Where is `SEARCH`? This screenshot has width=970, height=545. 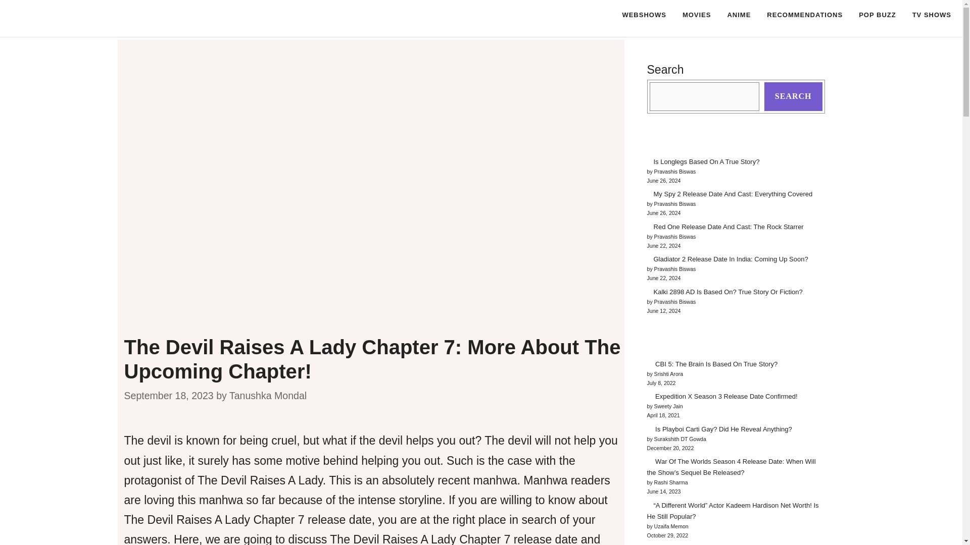 SEARCH is located at coordinates (793, 97).